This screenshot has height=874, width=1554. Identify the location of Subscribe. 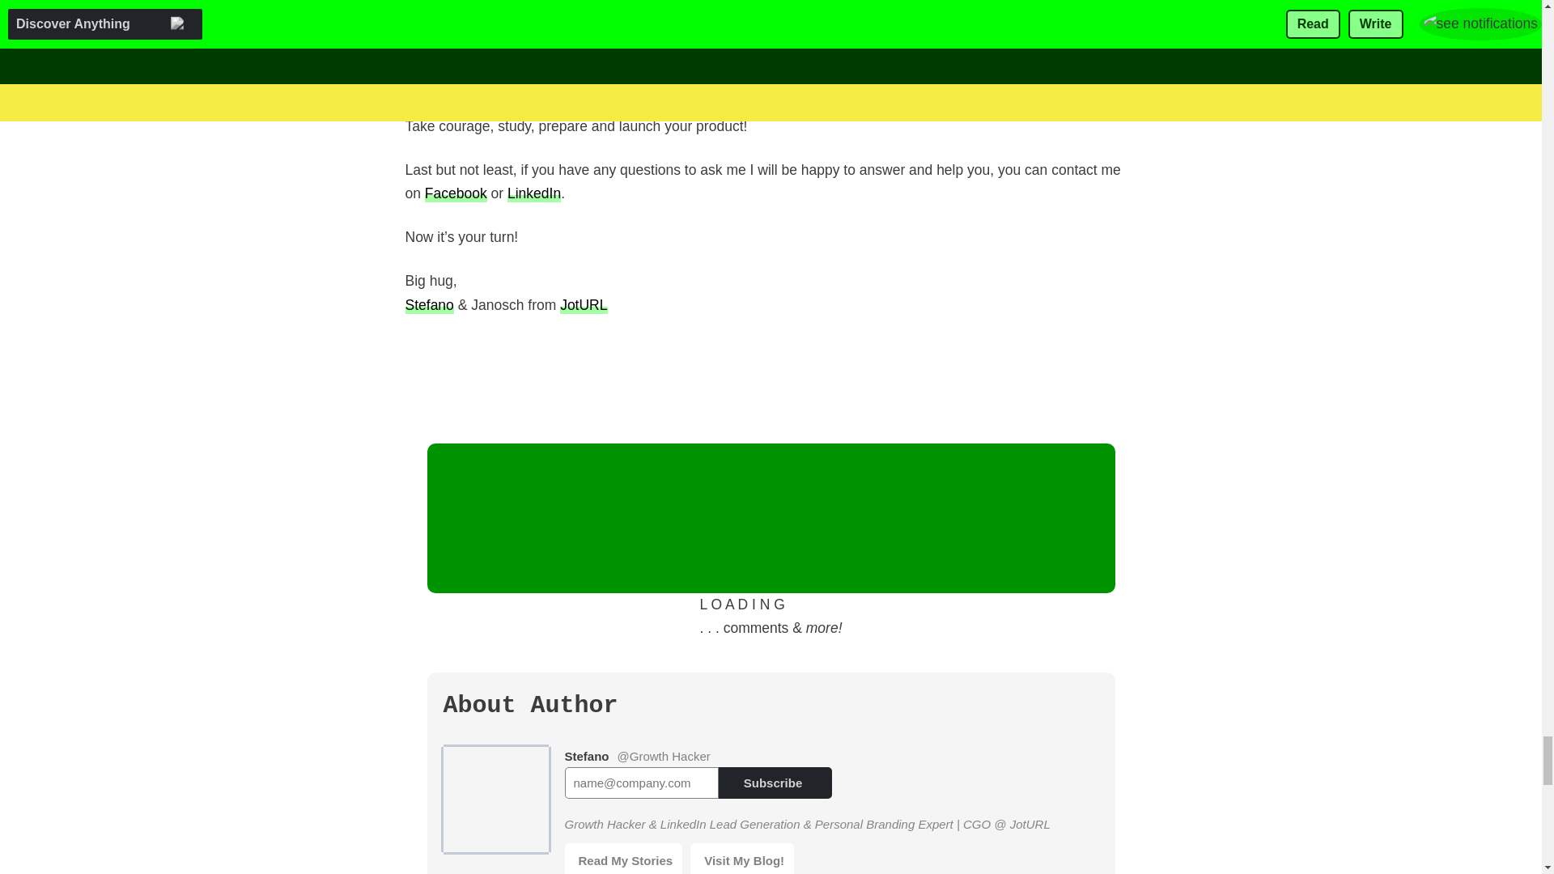
(775, 783).